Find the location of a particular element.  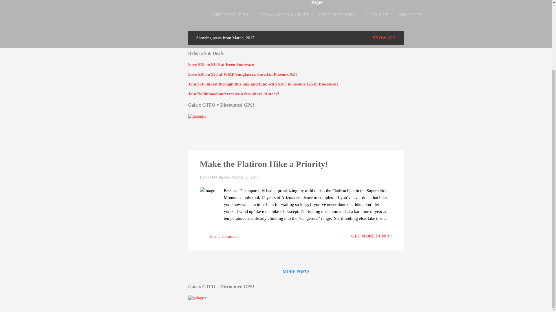

Make the Flatiron Hike a Priority! is located at coordinates (264, 164).